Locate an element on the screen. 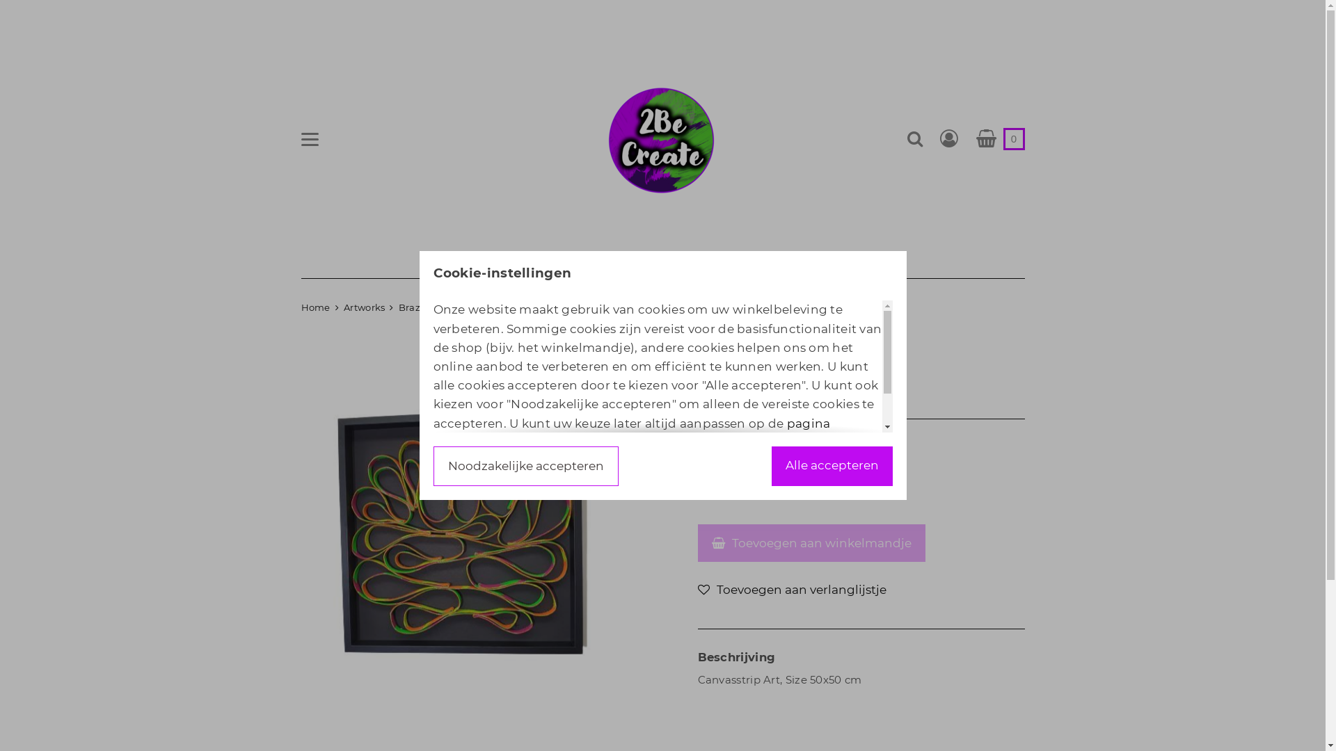 This screenshot has width=1336, height=751. Toevoegen aan winkelmandje is located at coordinates (811, 544).